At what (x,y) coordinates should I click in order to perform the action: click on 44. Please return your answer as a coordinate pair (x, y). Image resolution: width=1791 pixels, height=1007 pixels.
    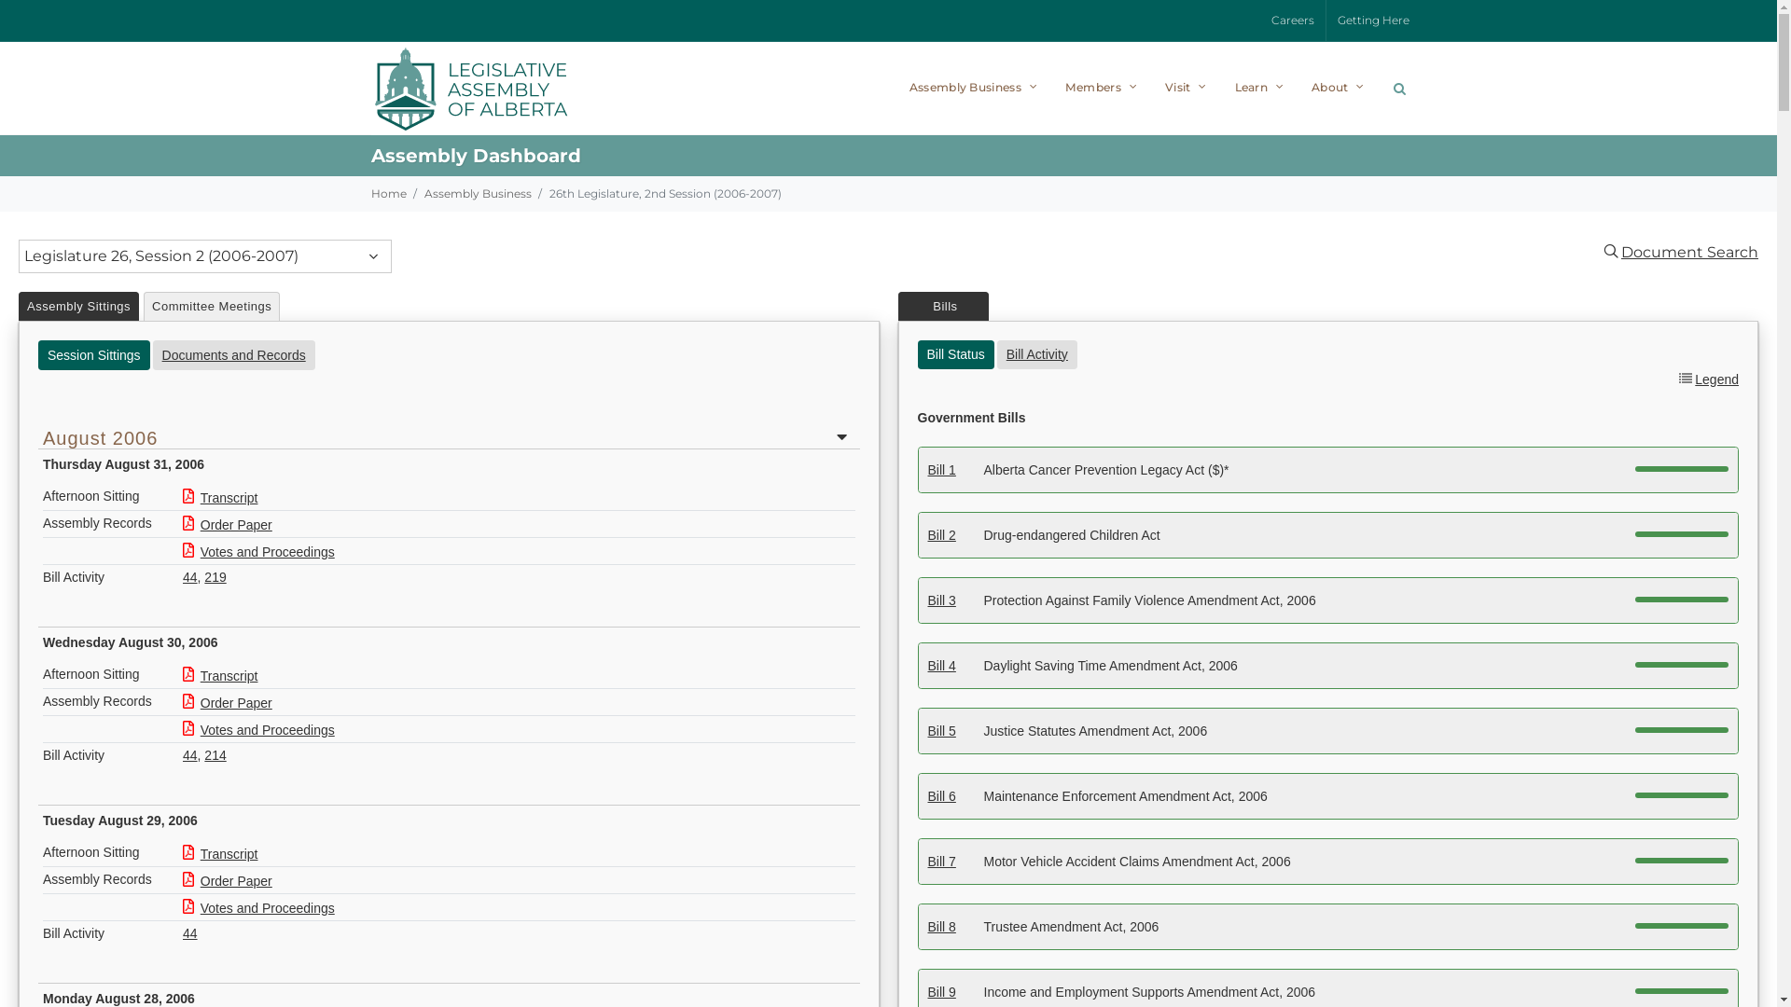
    Looking at the image, I should click on (190, 755).